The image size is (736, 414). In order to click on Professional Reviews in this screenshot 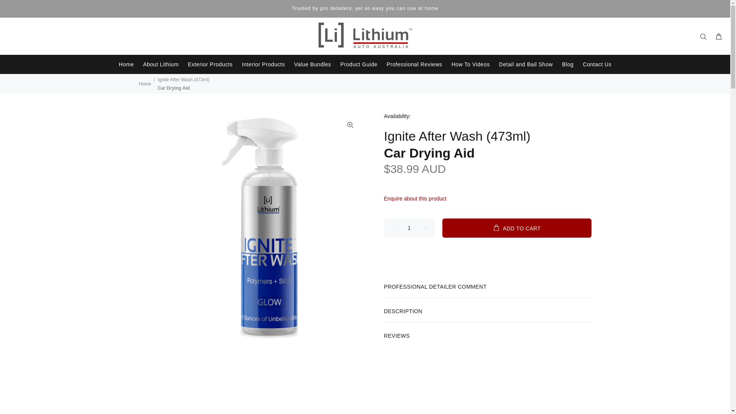, I will do `click(415, 64)`.